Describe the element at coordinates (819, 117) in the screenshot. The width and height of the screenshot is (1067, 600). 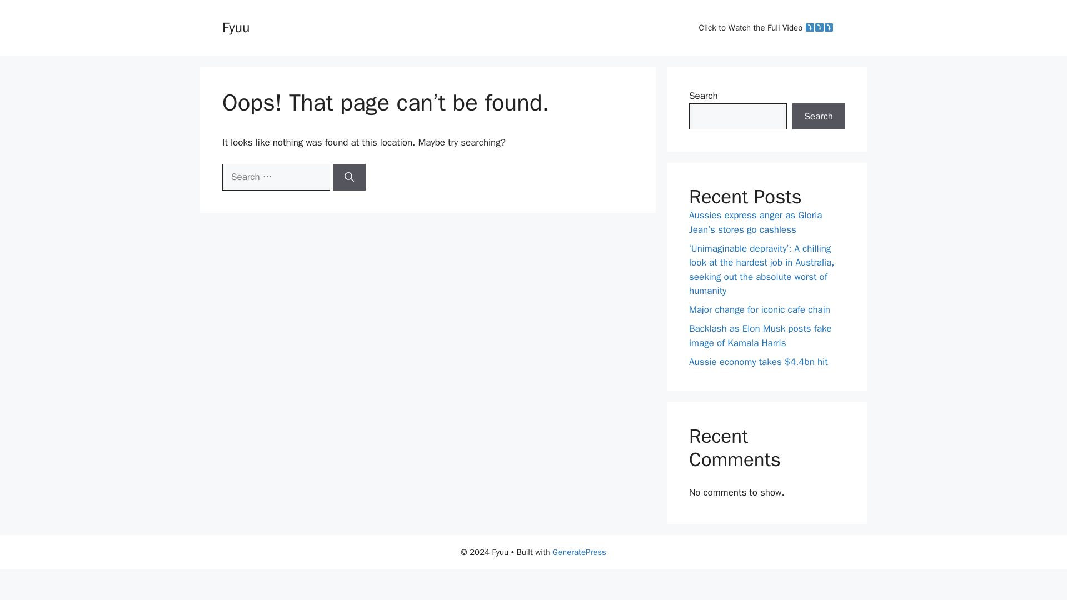
I see `Search` at that location.